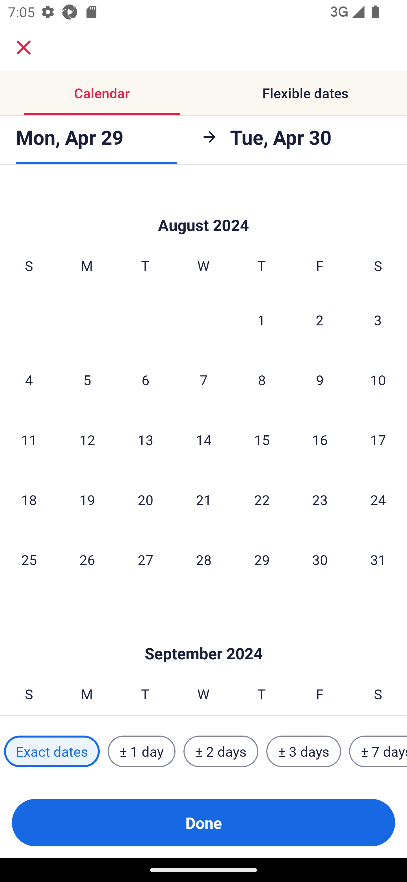 The height and width of the screenshot is (882, 407). What do you see at coordinates (262, 560) in the screenshot?
I see `29 Thursday, August 29, 2024` at bounding box center [262, 560].